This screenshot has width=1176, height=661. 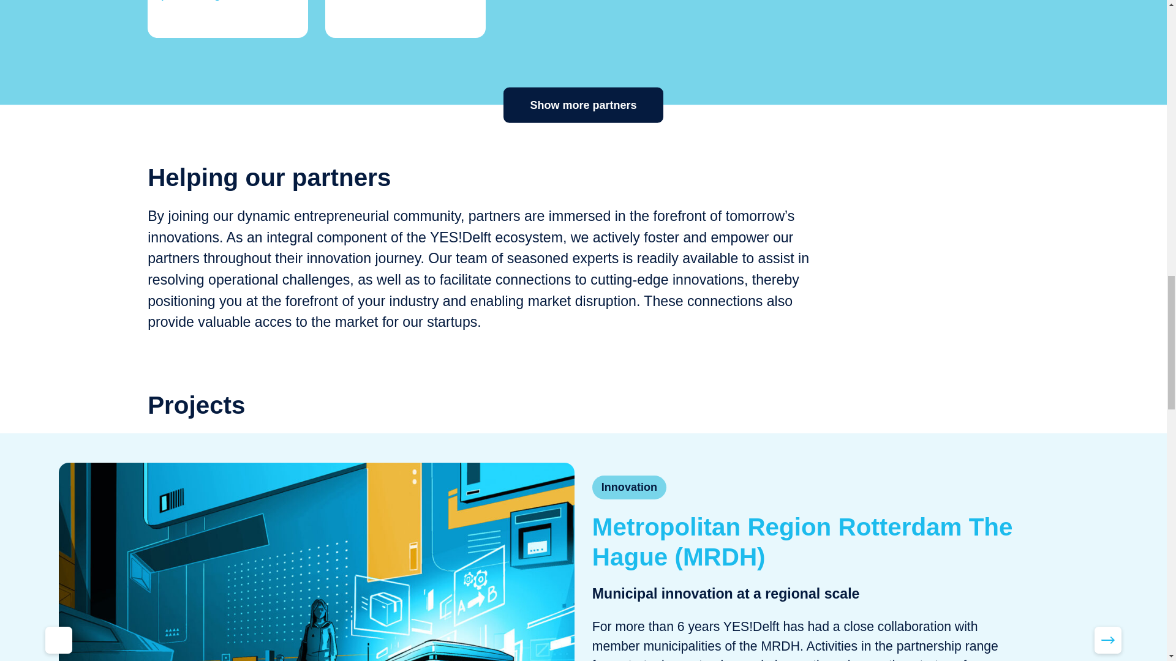 I want to click on Show more partners, so click(x=583, y=105).